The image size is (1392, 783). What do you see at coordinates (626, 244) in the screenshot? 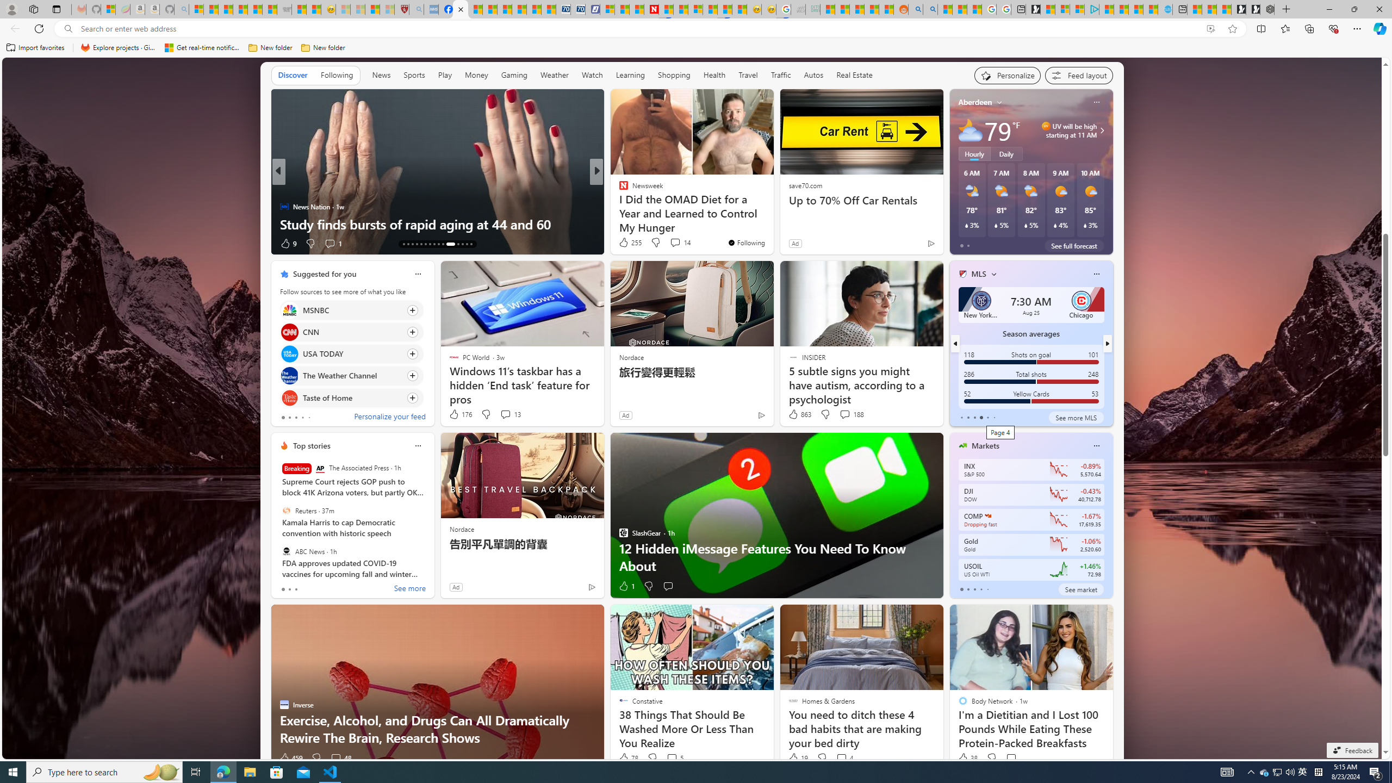
I see `577 Like` at bounding box center [626, 244].